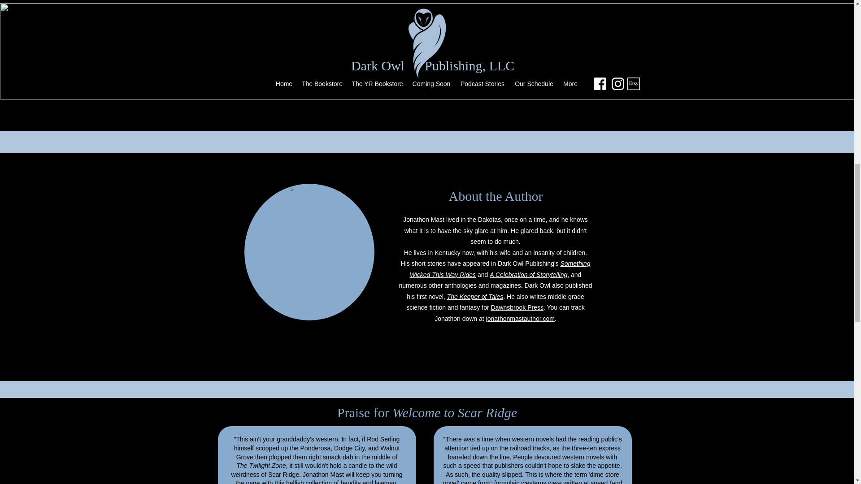 This screenshot has height=484, width=861. I want to click on A Celebration of Storytelling, so click(528, 274).